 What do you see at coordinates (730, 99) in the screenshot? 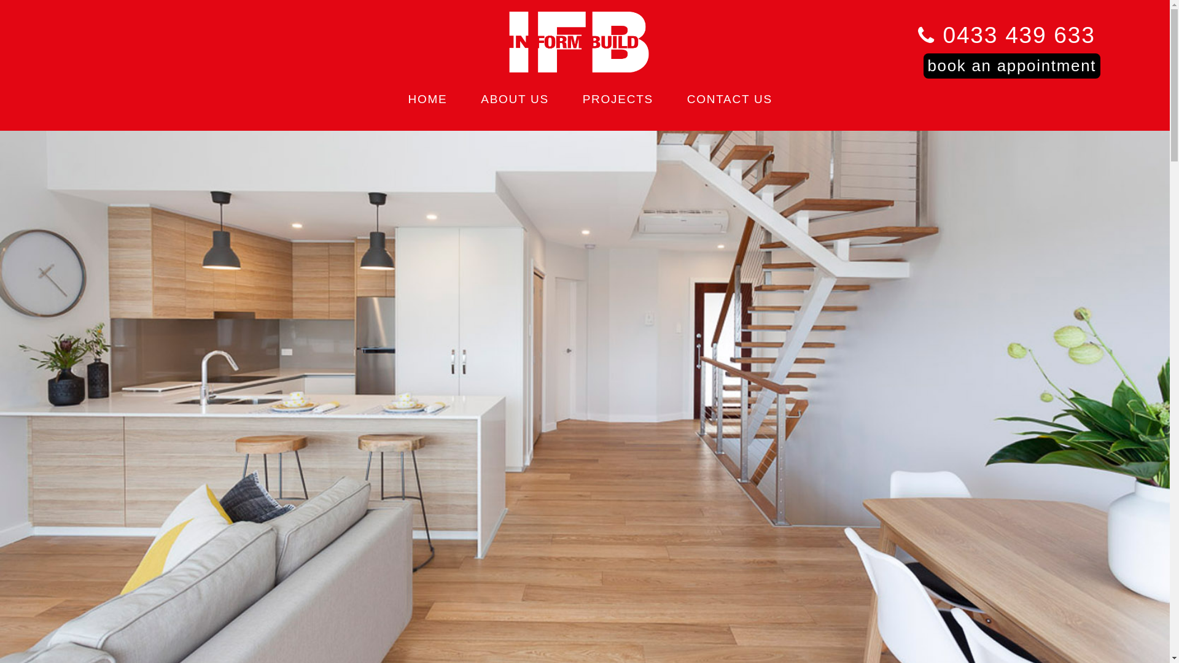
I see `CONTACT US` at bounding box center [730, 99].